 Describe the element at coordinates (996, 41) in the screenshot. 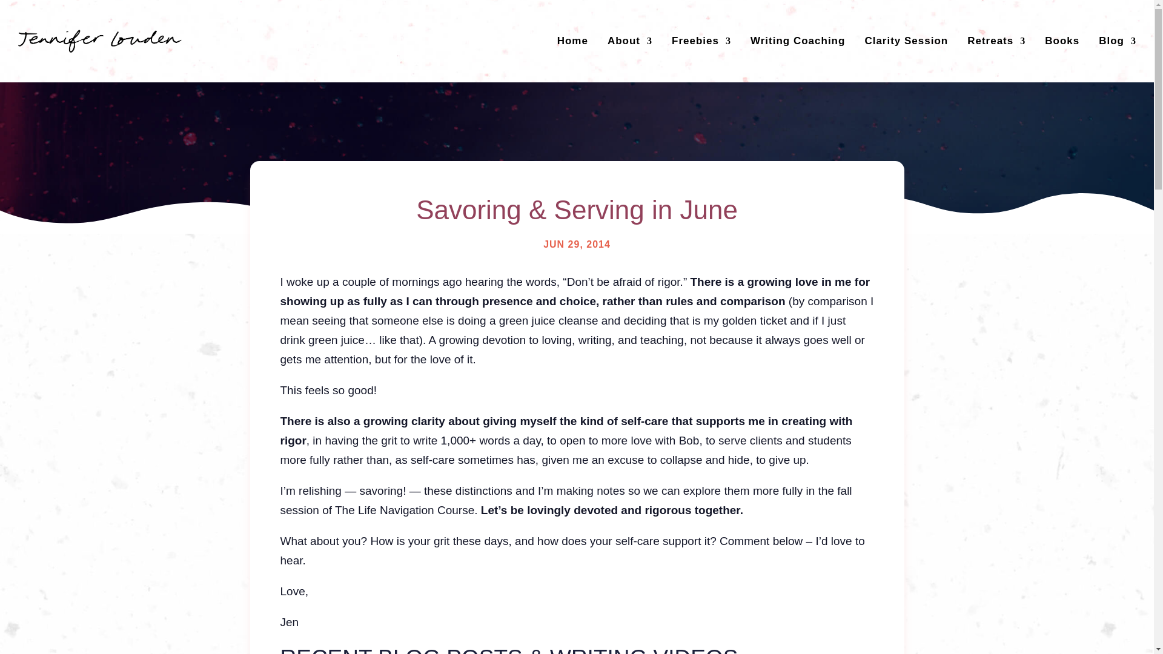

I see `Retreats` at that location.